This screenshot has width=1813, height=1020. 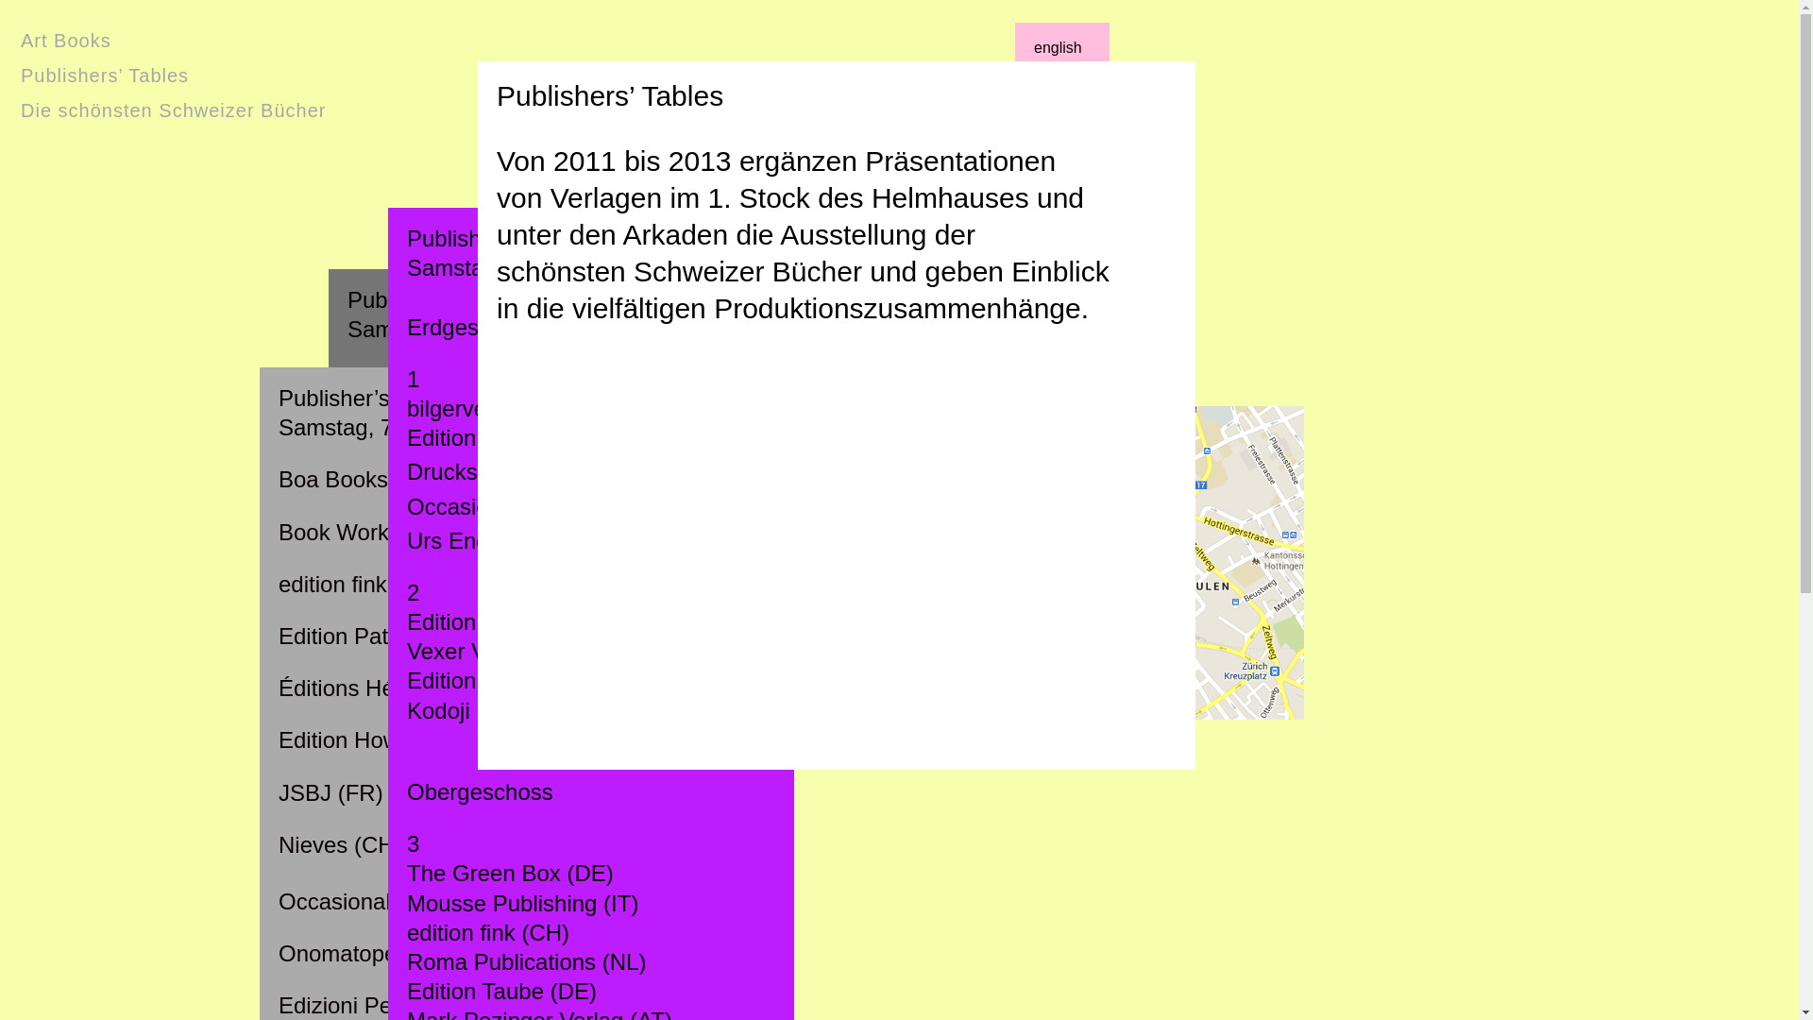 What do you see at coordinates (429, 538) in the screenshot?
I see `Boa Books (CH)` at bounding box center [429, 538].